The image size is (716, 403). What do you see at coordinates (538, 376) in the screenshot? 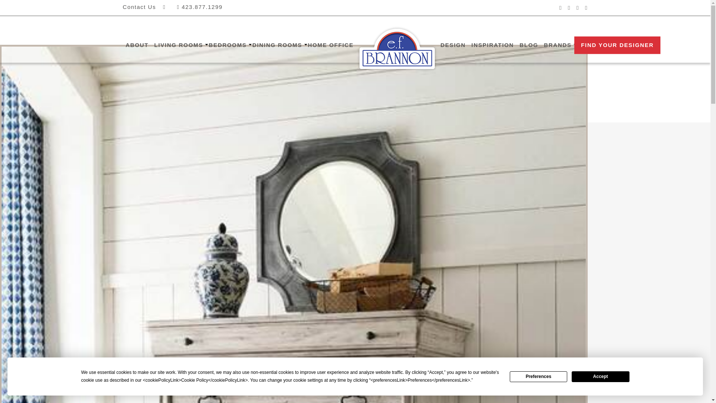
I see `Preferences` at bounding box center [538, 376].